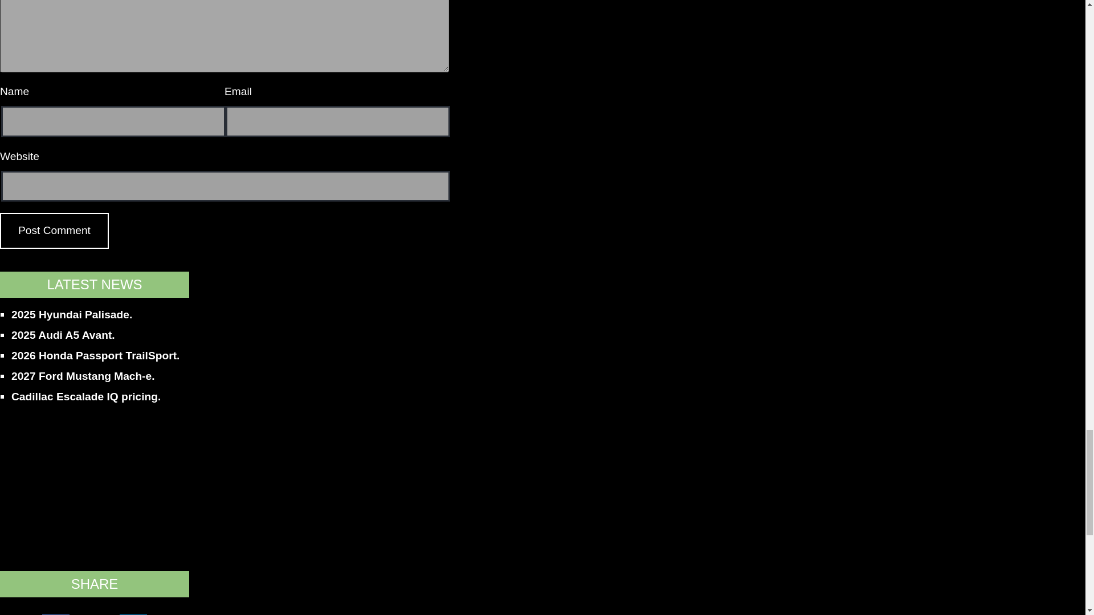 This screenshot has width=1094, height=615. What do you see at coordinates (63, 335) in the screenshot?
I see `2025 Audi A5 Avant.` at bounding box center [63, 335].